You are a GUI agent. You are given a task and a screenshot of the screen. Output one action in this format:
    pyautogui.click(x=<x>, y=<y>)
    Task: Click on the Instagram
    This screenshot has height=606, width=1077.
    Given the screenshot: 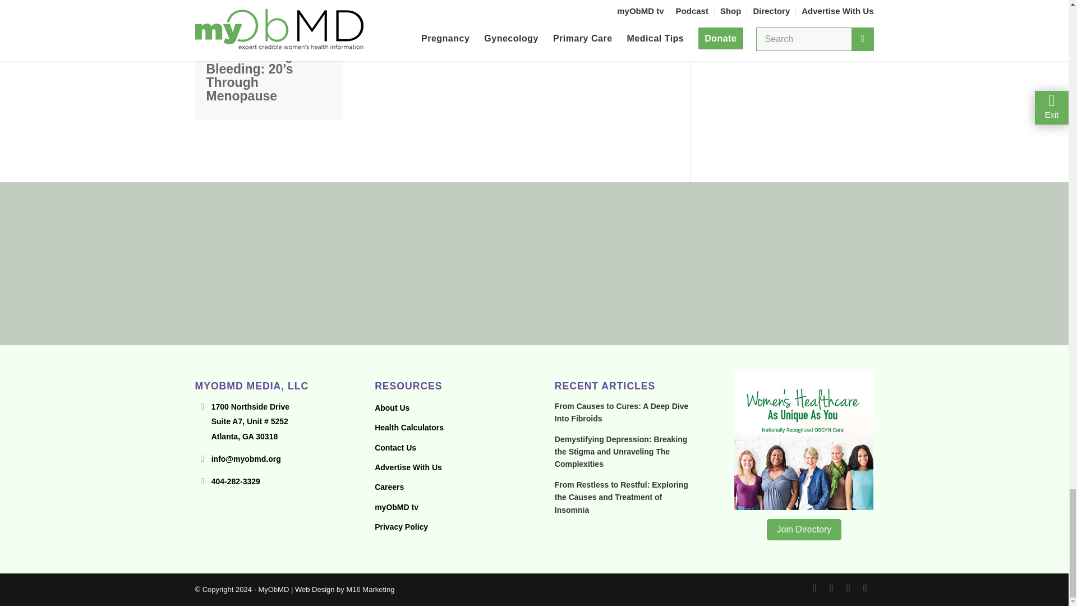 What is the action you would take?
    pyautogui.click(x=848, y=587)
    